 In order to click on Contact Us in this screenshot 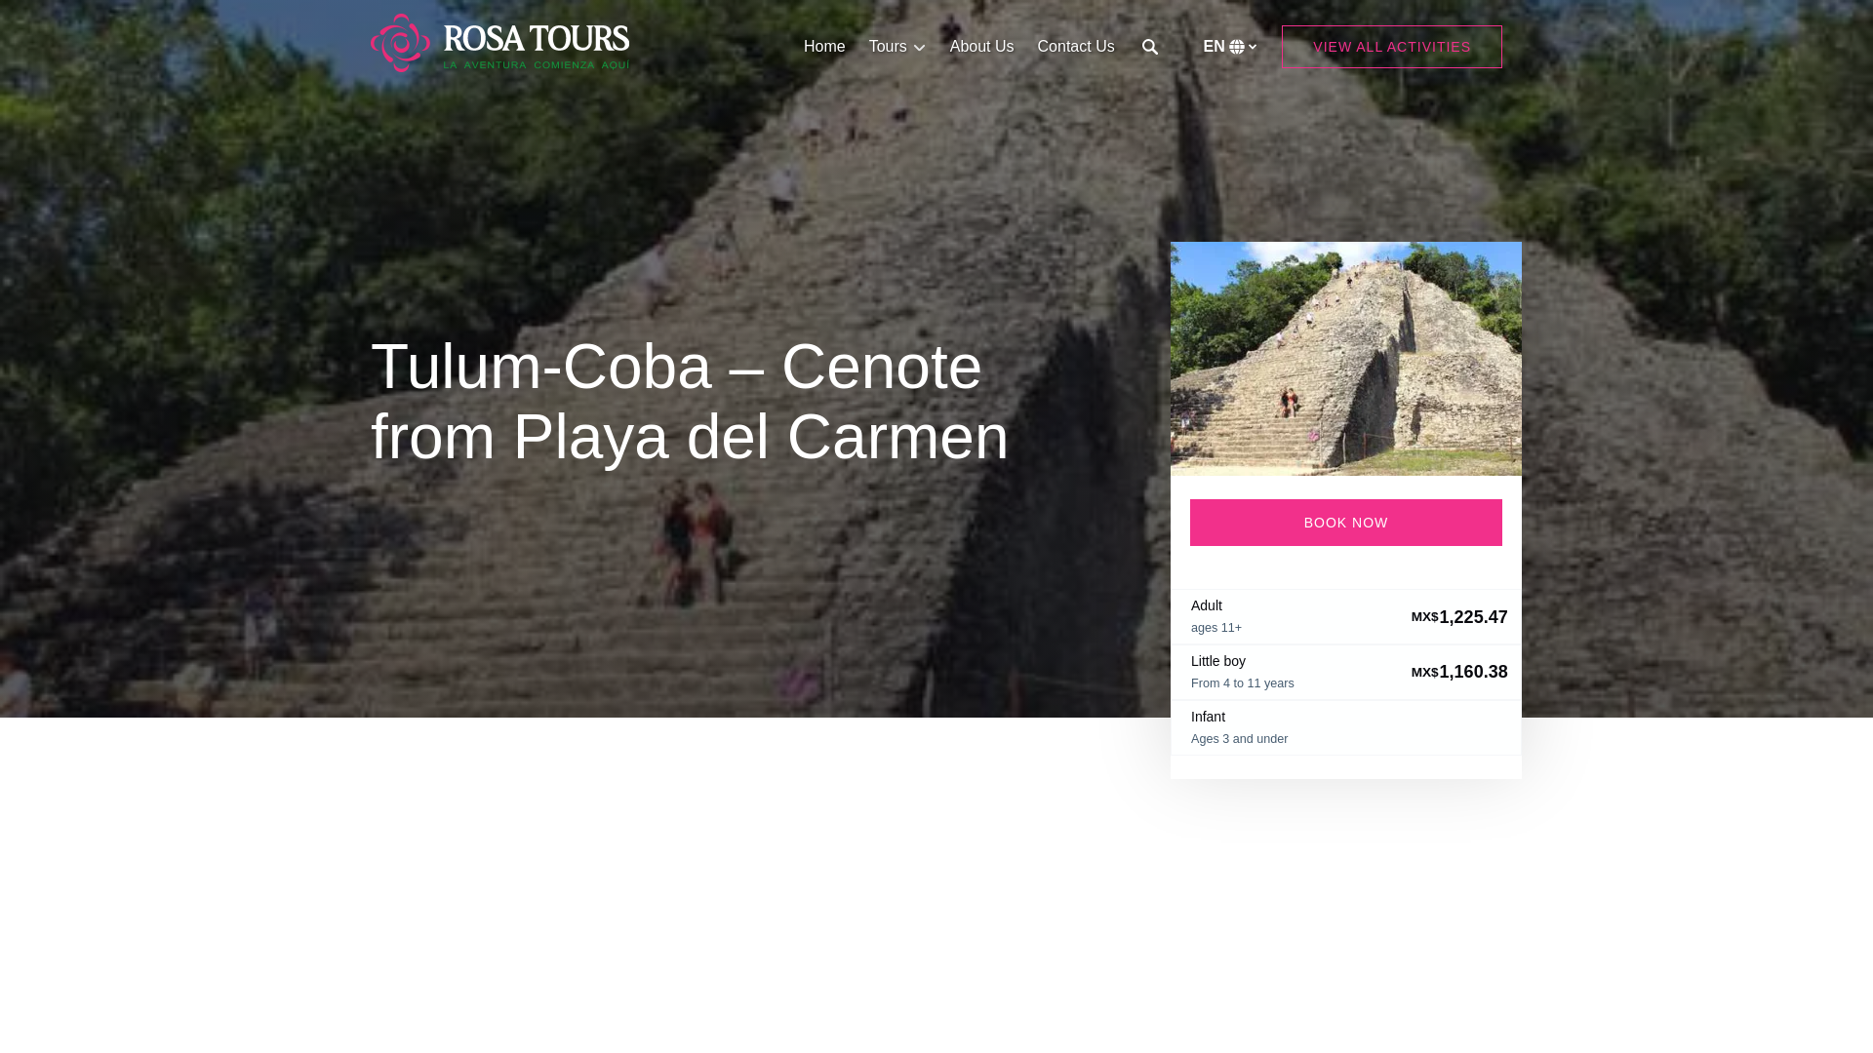, I will do `click(1077, 47)`.